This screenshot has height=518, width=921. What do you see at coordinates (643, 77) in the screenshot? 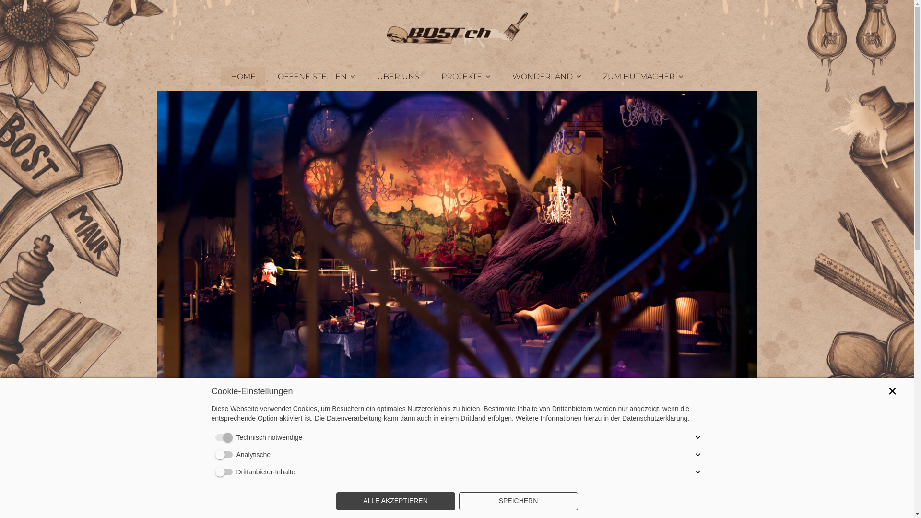
I see `ZUM HUTMACHER` at bounding box center [643, 77].